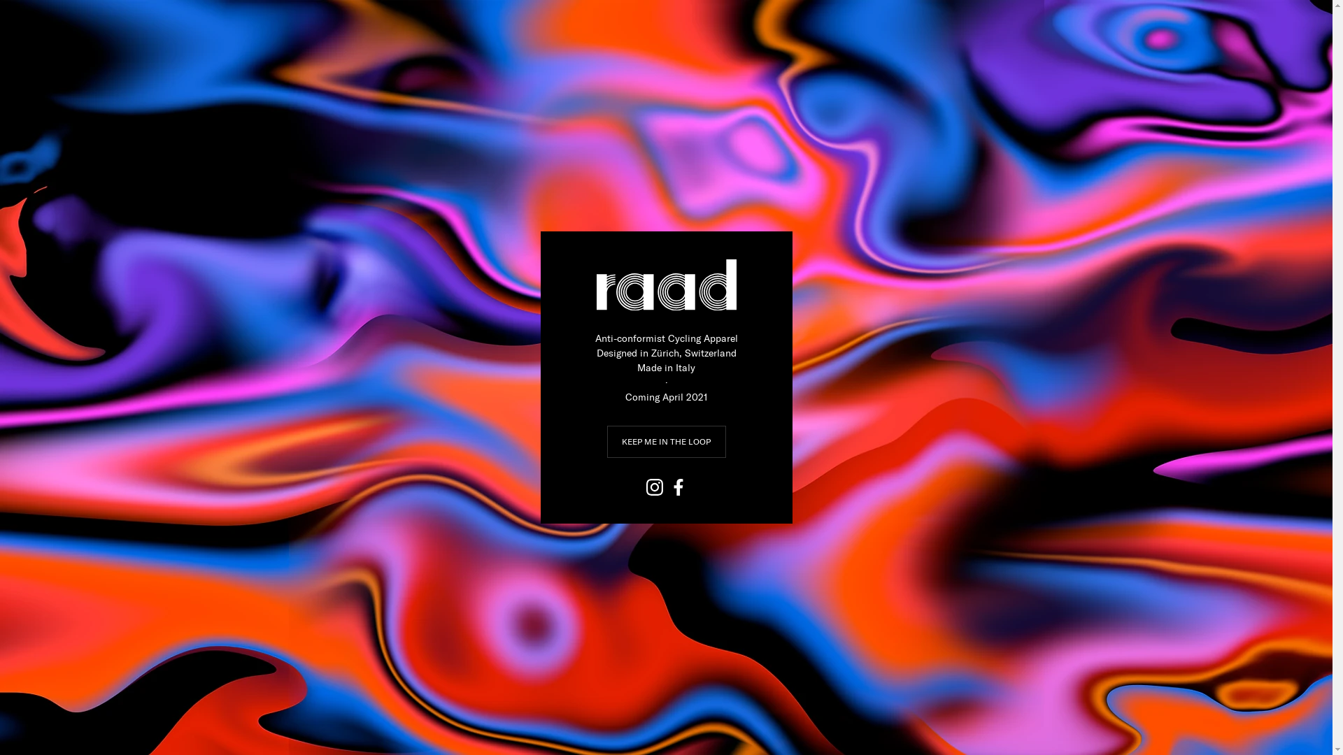 This screenshot has height=755, width=1343. Describe the element at coordinates (667, 442) in the screenshot. I see `KEEP ME IN THE LOOP` at that location.